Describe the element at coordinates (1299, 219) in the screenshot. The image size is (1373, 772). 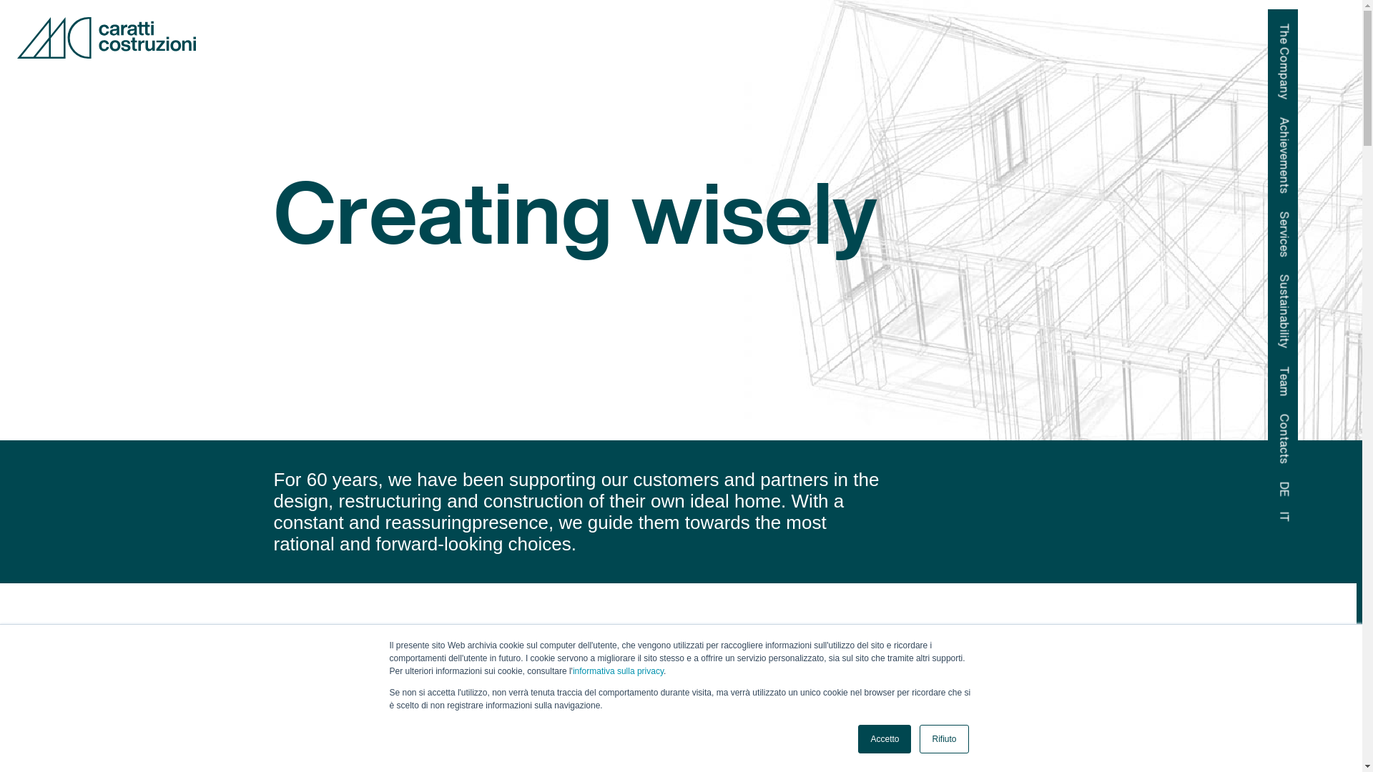
I see `Services` at that location.